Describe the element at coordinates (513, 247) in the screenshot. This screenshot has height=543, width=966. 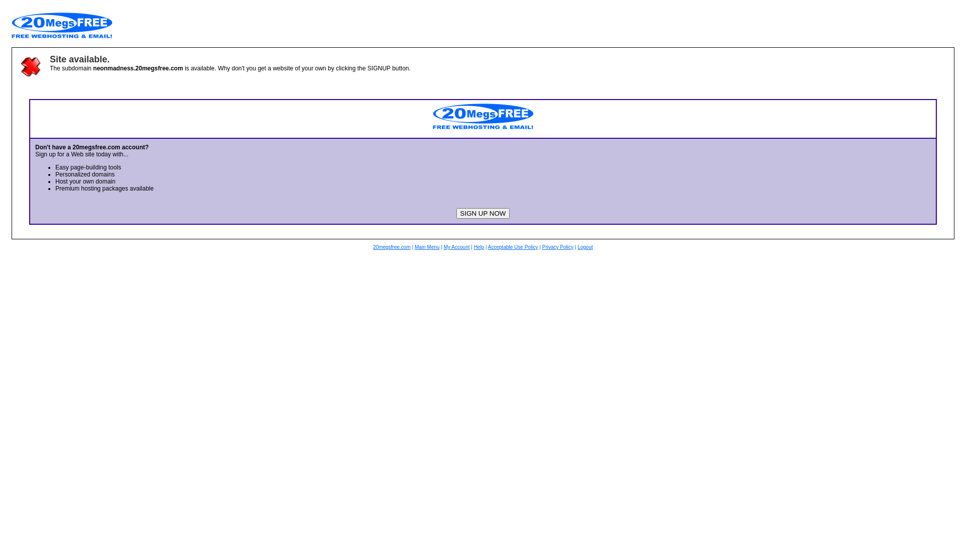
I see `Acceptable Use Policy` at that location.